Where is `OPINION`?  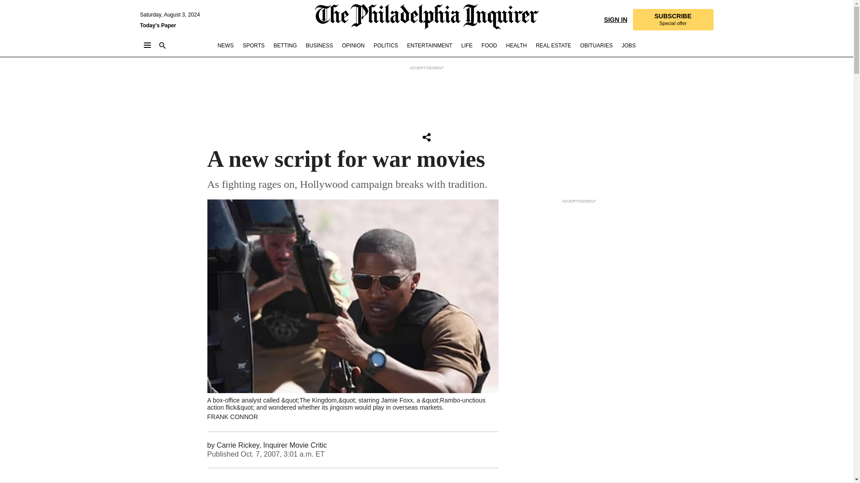
OPINION is located at coordinates (672, 20).